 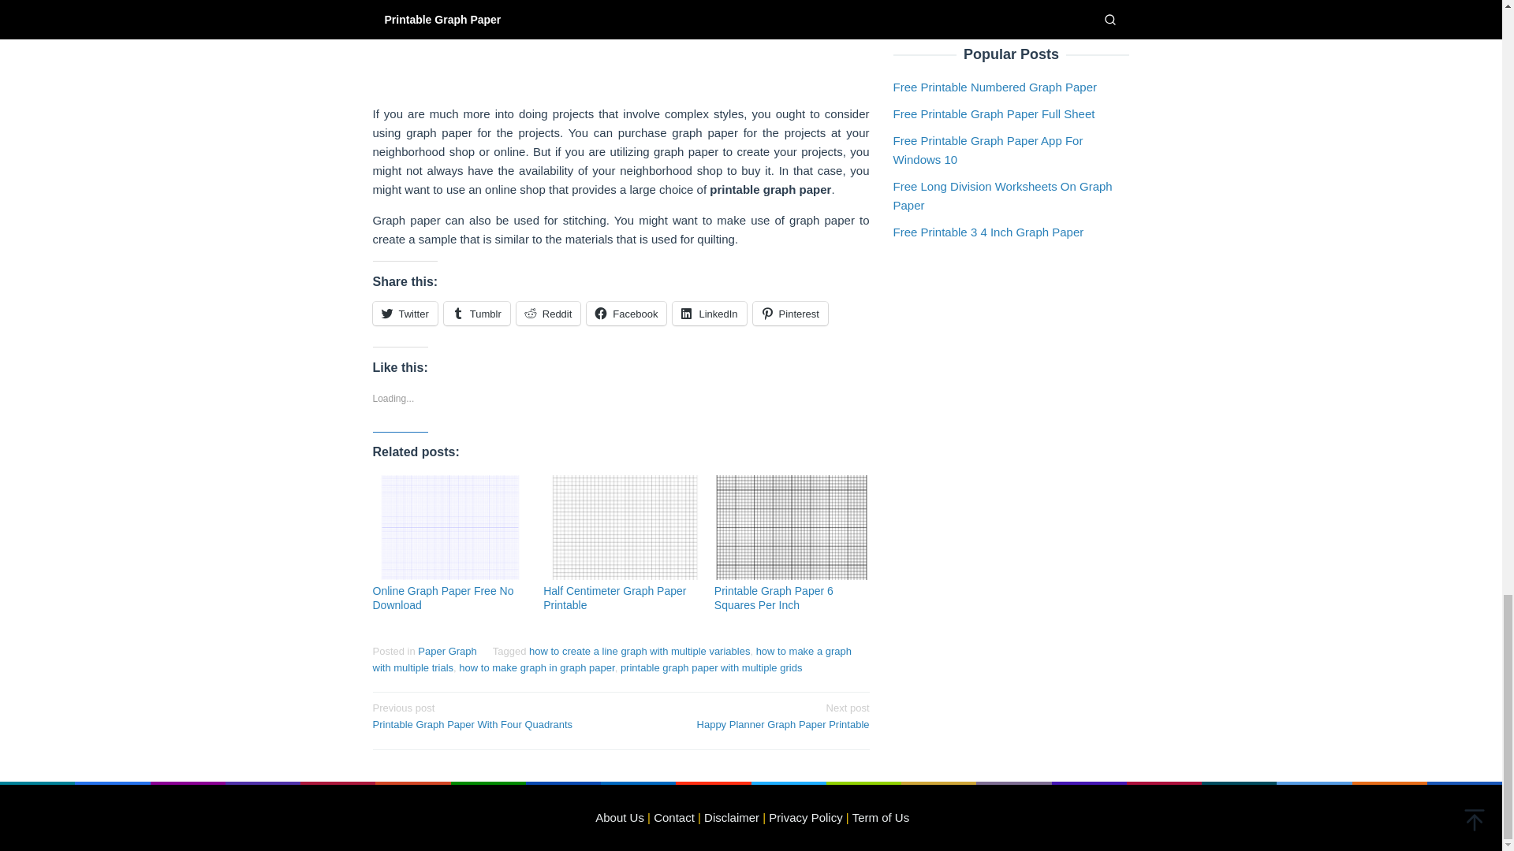 I want to click on Permalink to: Online Graph Paper Free No Download, so click(x=790, y=314).